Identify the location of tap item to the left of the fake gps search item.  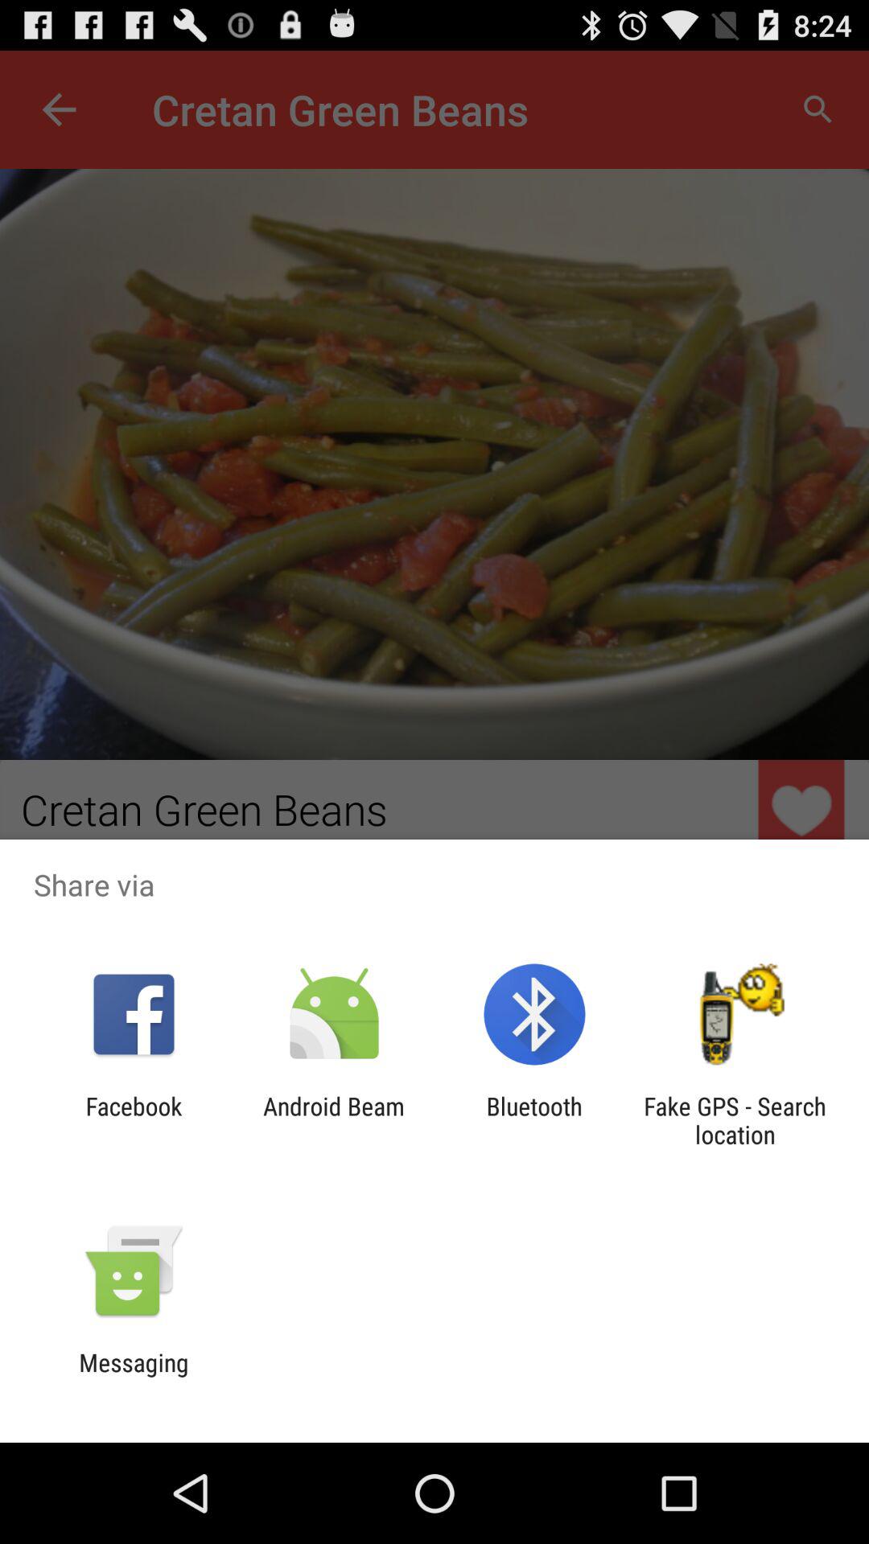
(534, 1120).